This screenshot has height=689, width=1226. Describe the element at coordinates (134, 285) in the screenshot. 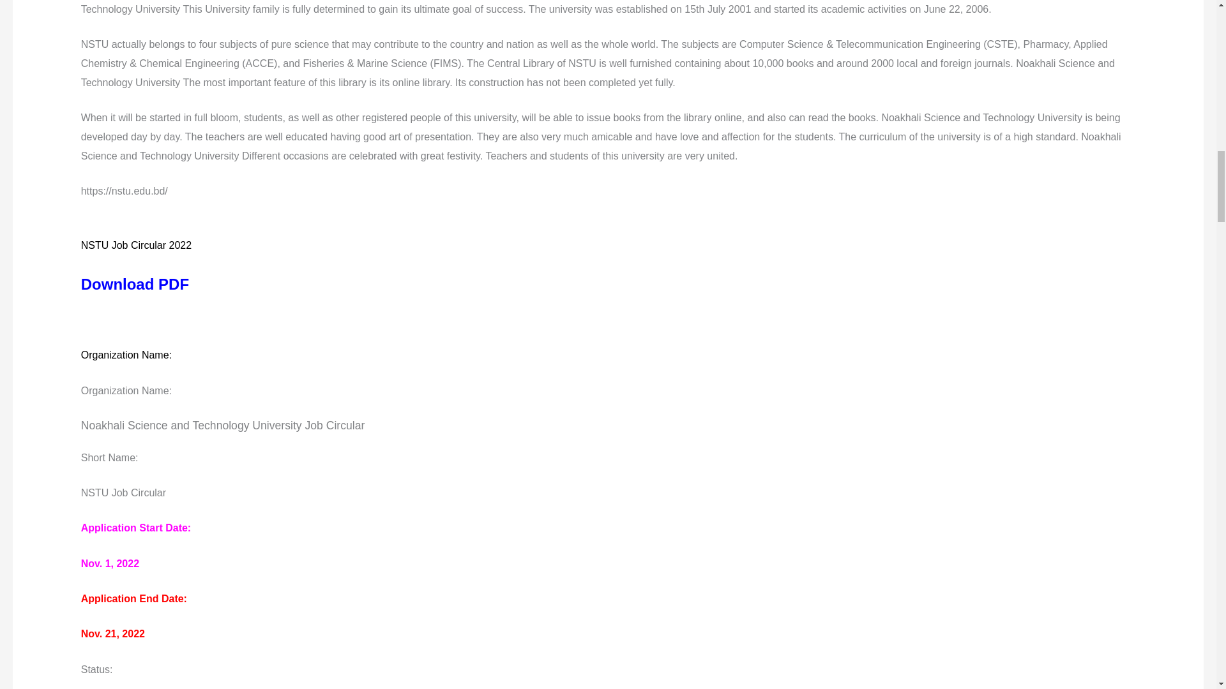

I see `Download PDF` at that location.